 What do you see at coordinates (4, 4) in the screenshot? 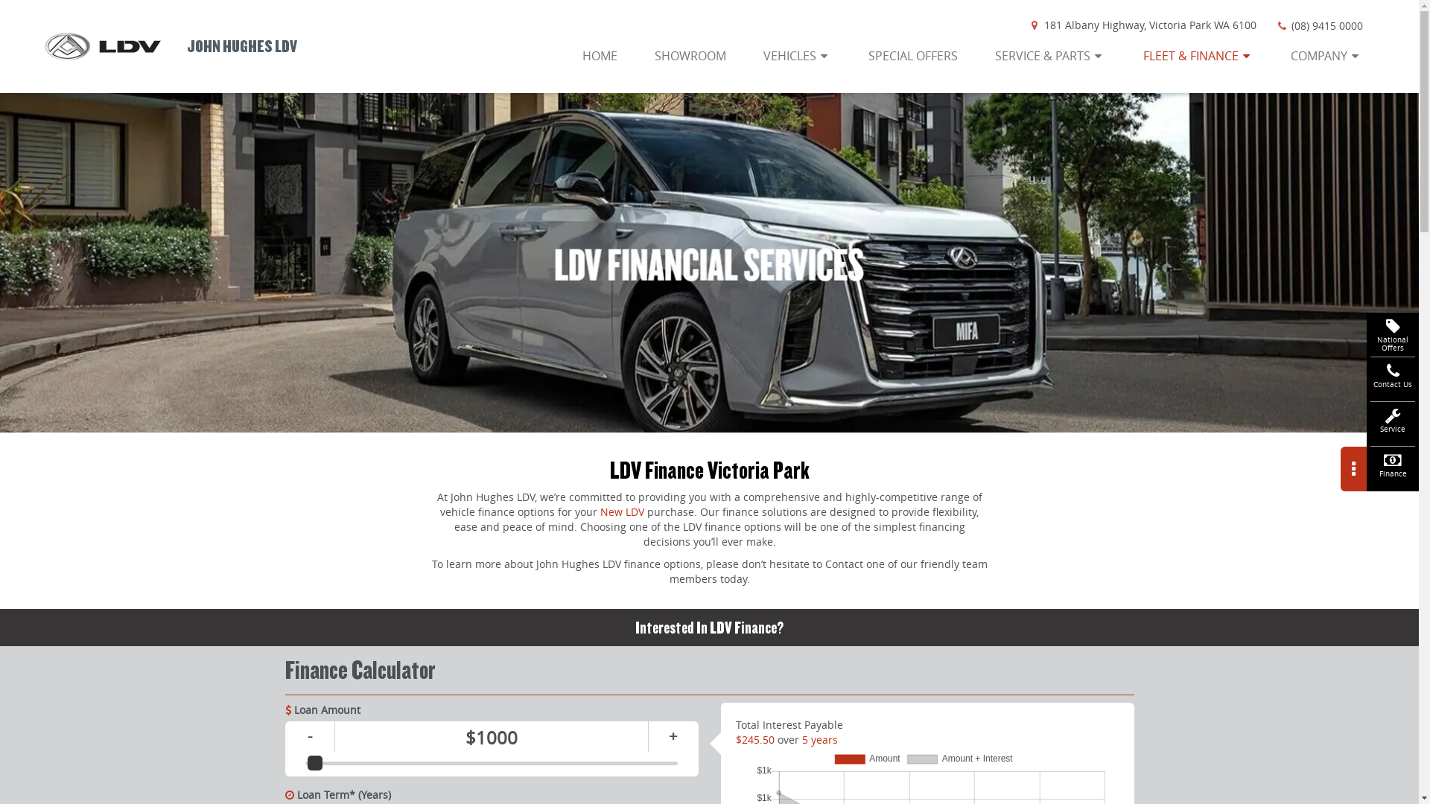
I see `weekly` at bounding box center [4, 4].